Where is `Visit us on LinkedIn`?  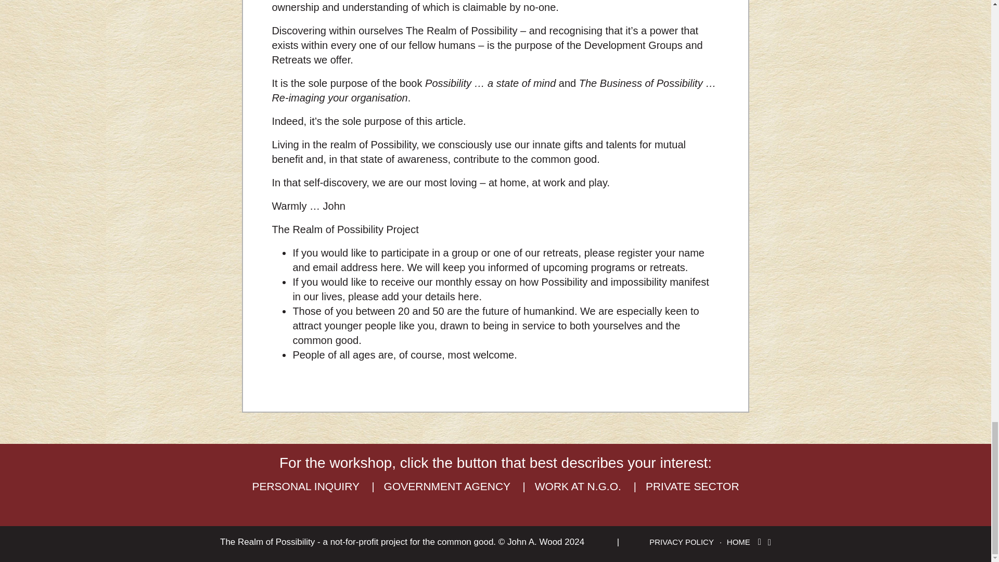 Visit us on LinkedIn is located at coordinates (770, 542).